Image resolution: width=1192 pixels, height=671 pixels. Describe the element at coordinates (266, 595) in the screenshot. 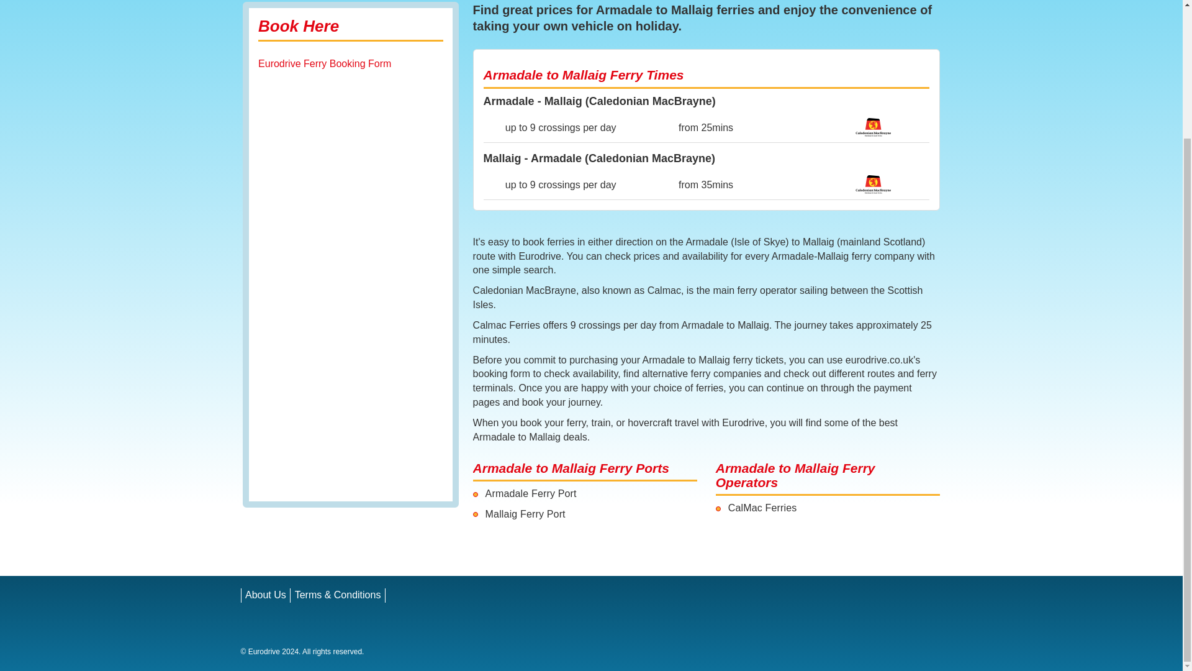

I see `About Us` at that location.